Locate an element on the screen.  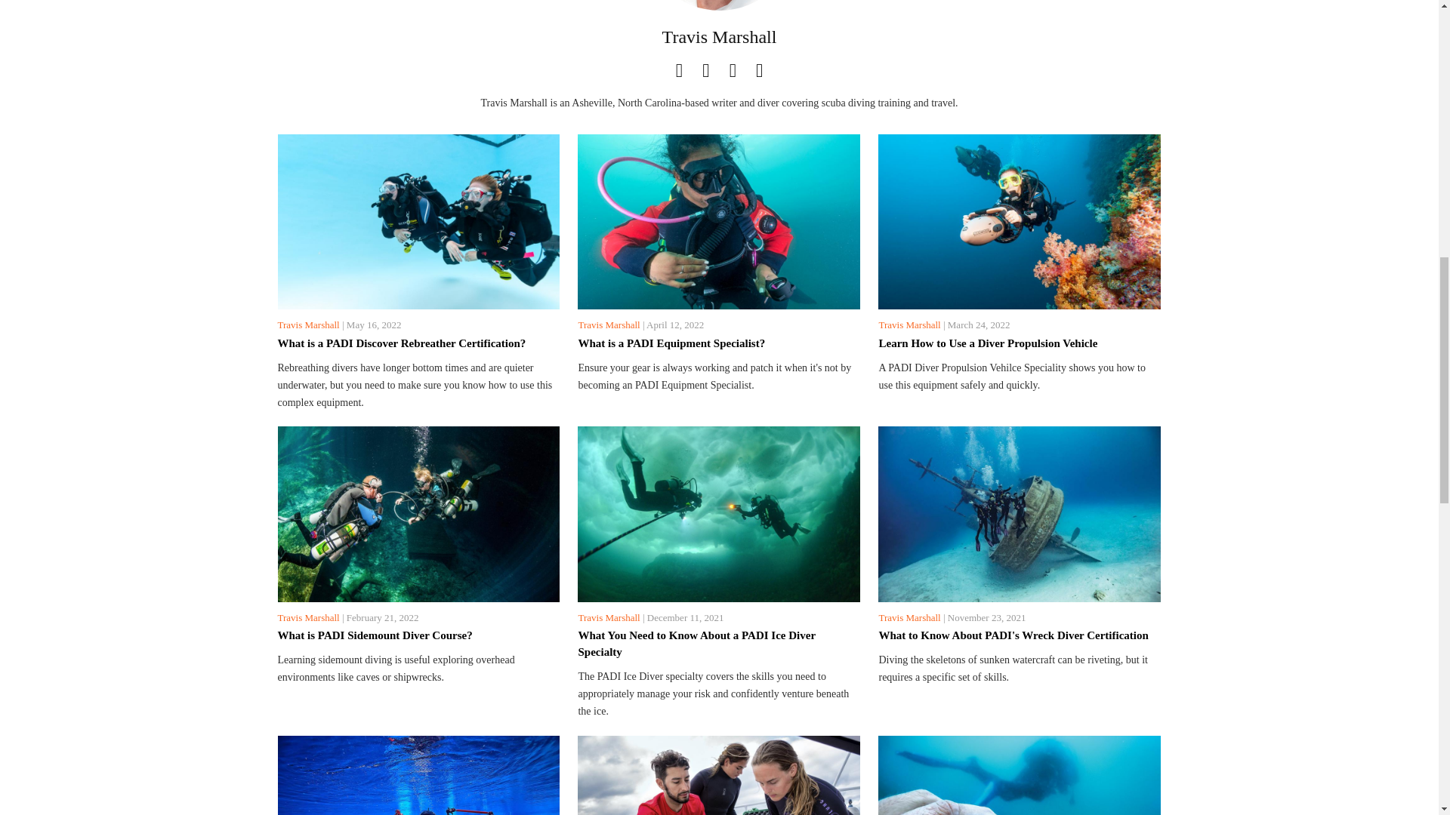
Travis Marshall is located at coordinates (308, 617).